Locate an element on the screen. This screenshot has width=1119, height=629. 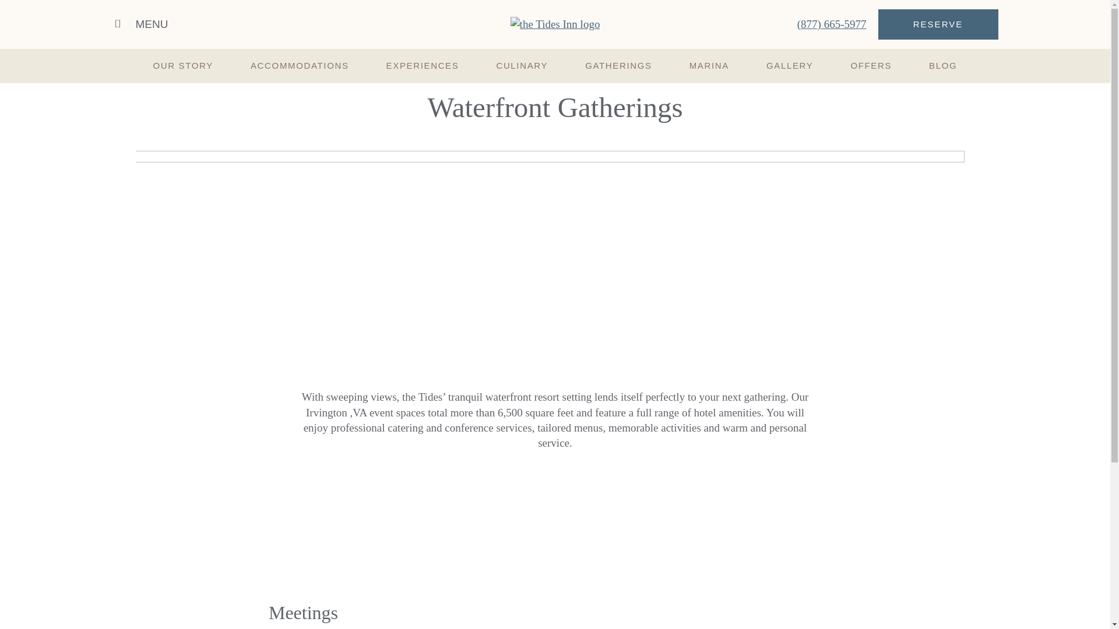
EXPERIENCES is located at coordinates (423, 65).